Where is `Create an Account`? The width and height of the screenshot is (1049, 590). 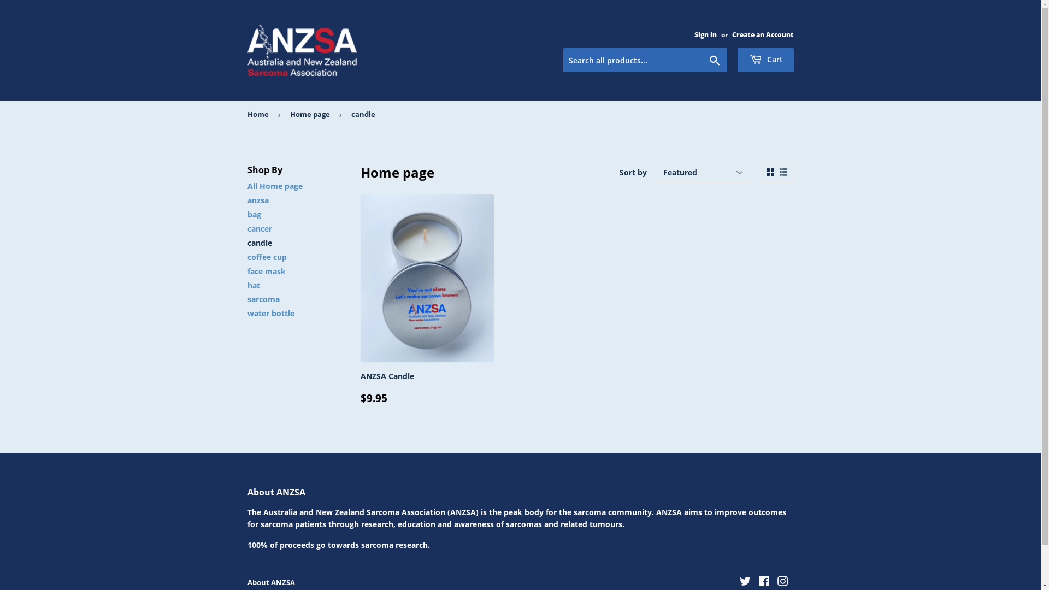
Create an Account is located at coordinates (763, 34).